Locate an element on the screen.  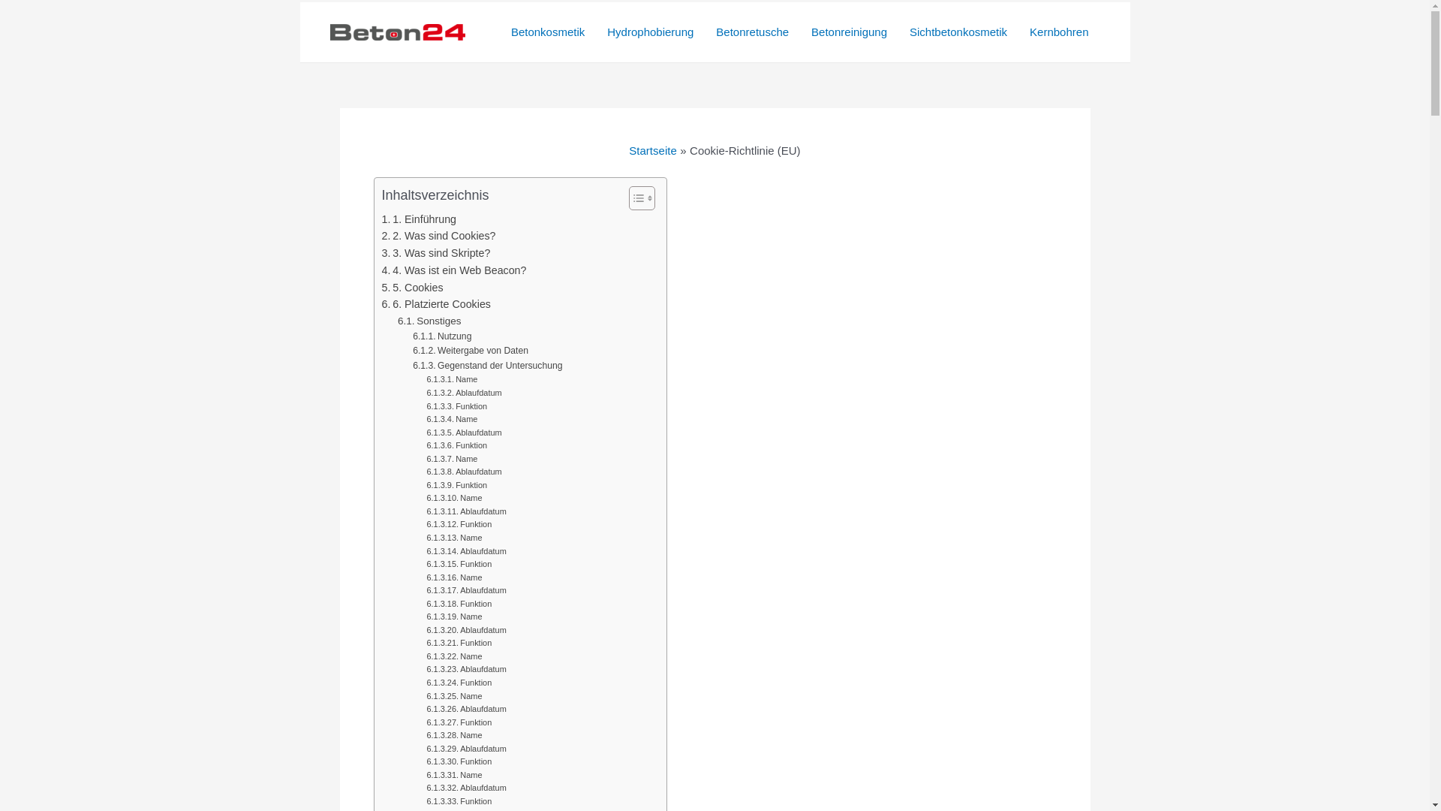
Name is located at coordinates (454, 617).